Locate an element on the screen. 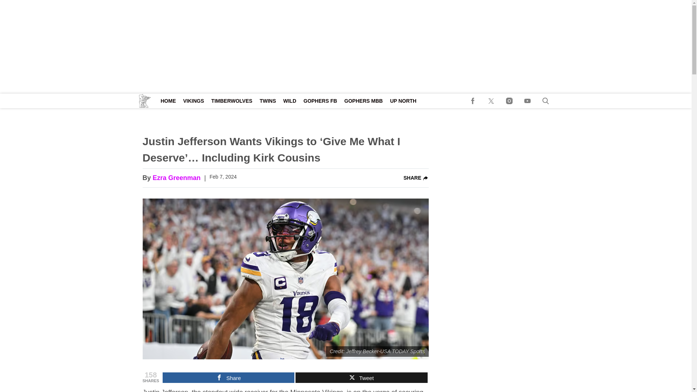 Image resolution: width=697 pixels, height=392 pixels. HOME is located at coordinates (168, 101).